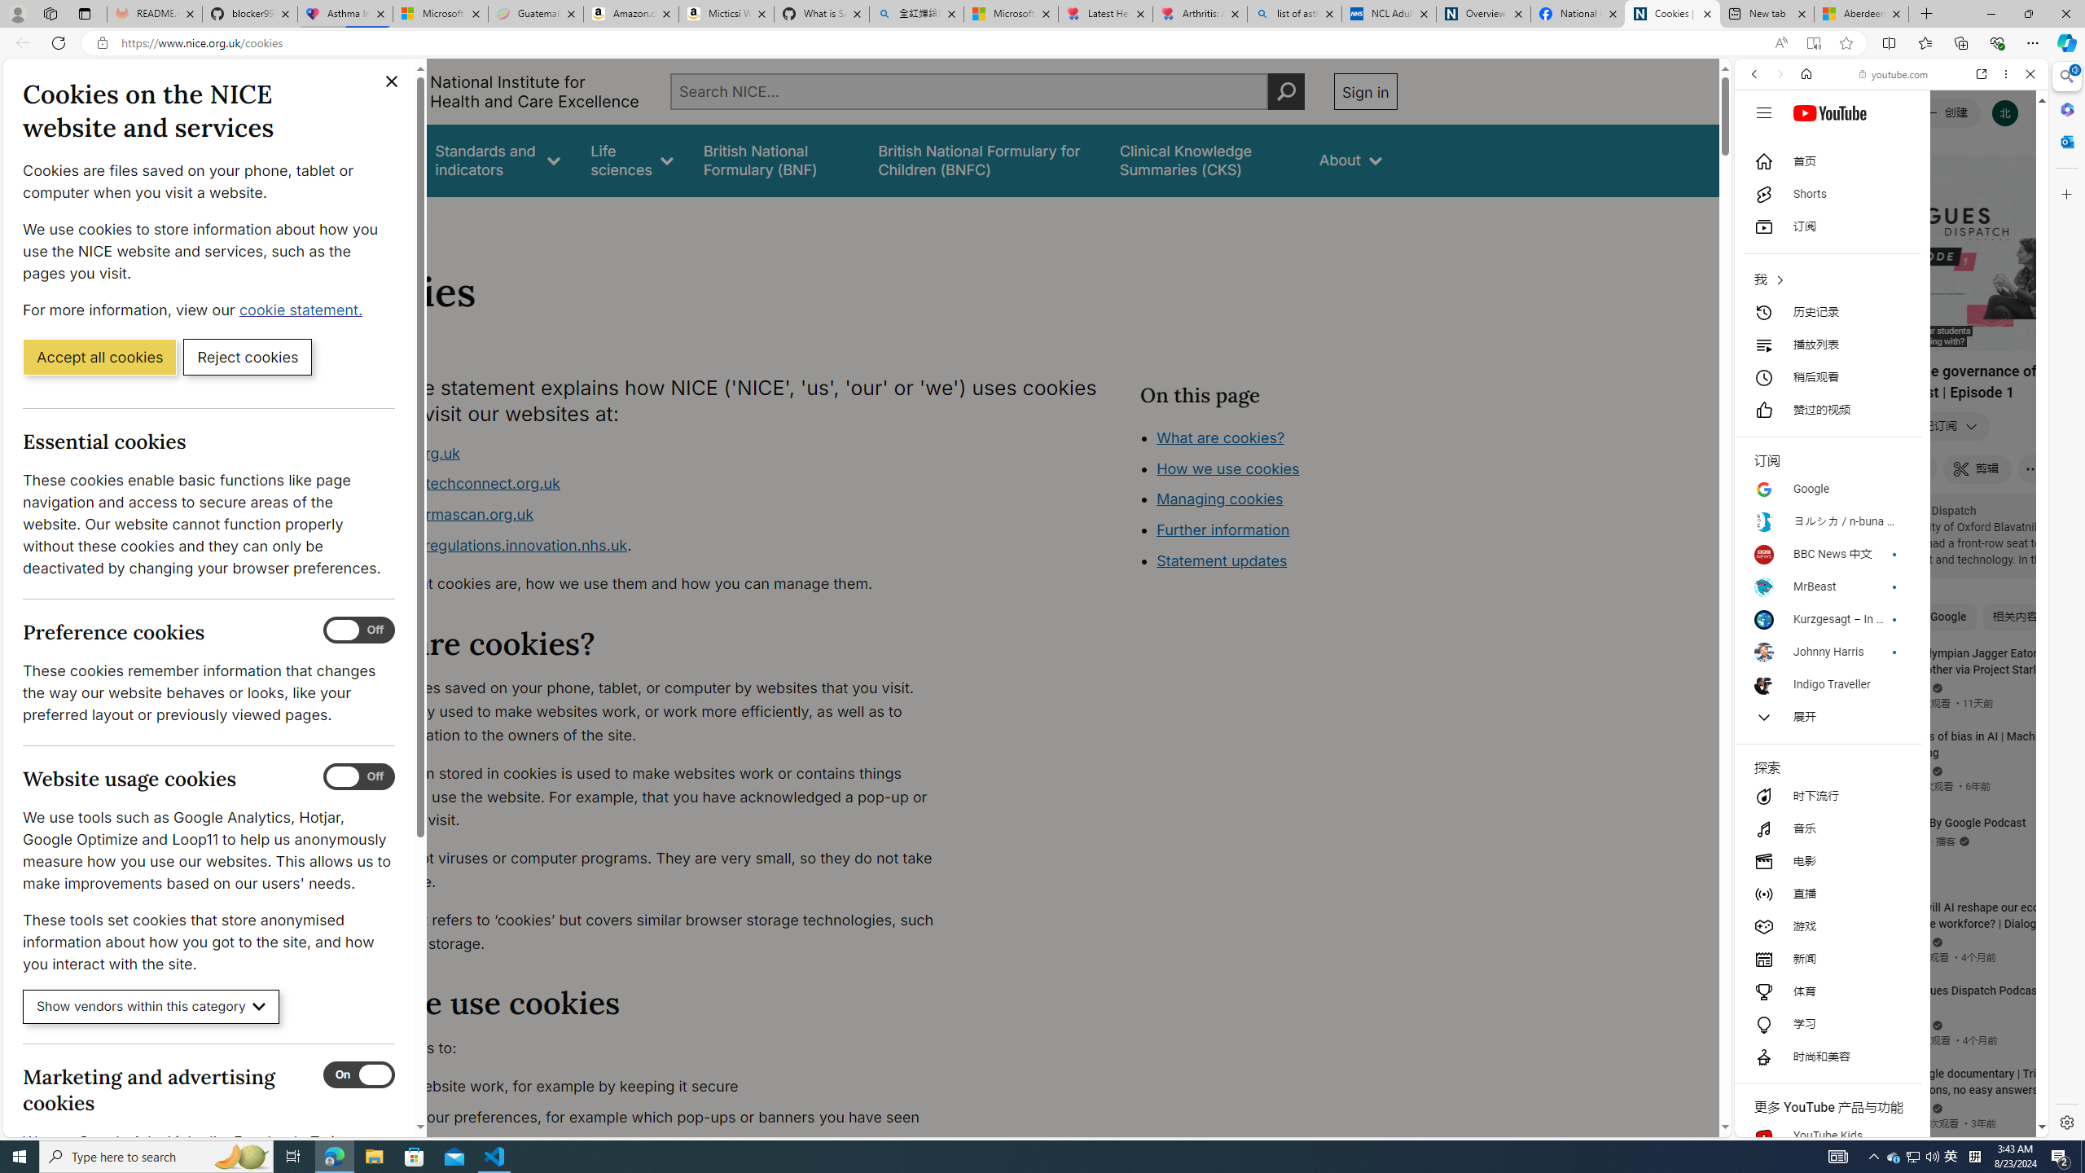 Image resolution: width=2085 pixels, height=1173 pixels. I want to click on Search Filter, IMAGES, so click(1808, 186).